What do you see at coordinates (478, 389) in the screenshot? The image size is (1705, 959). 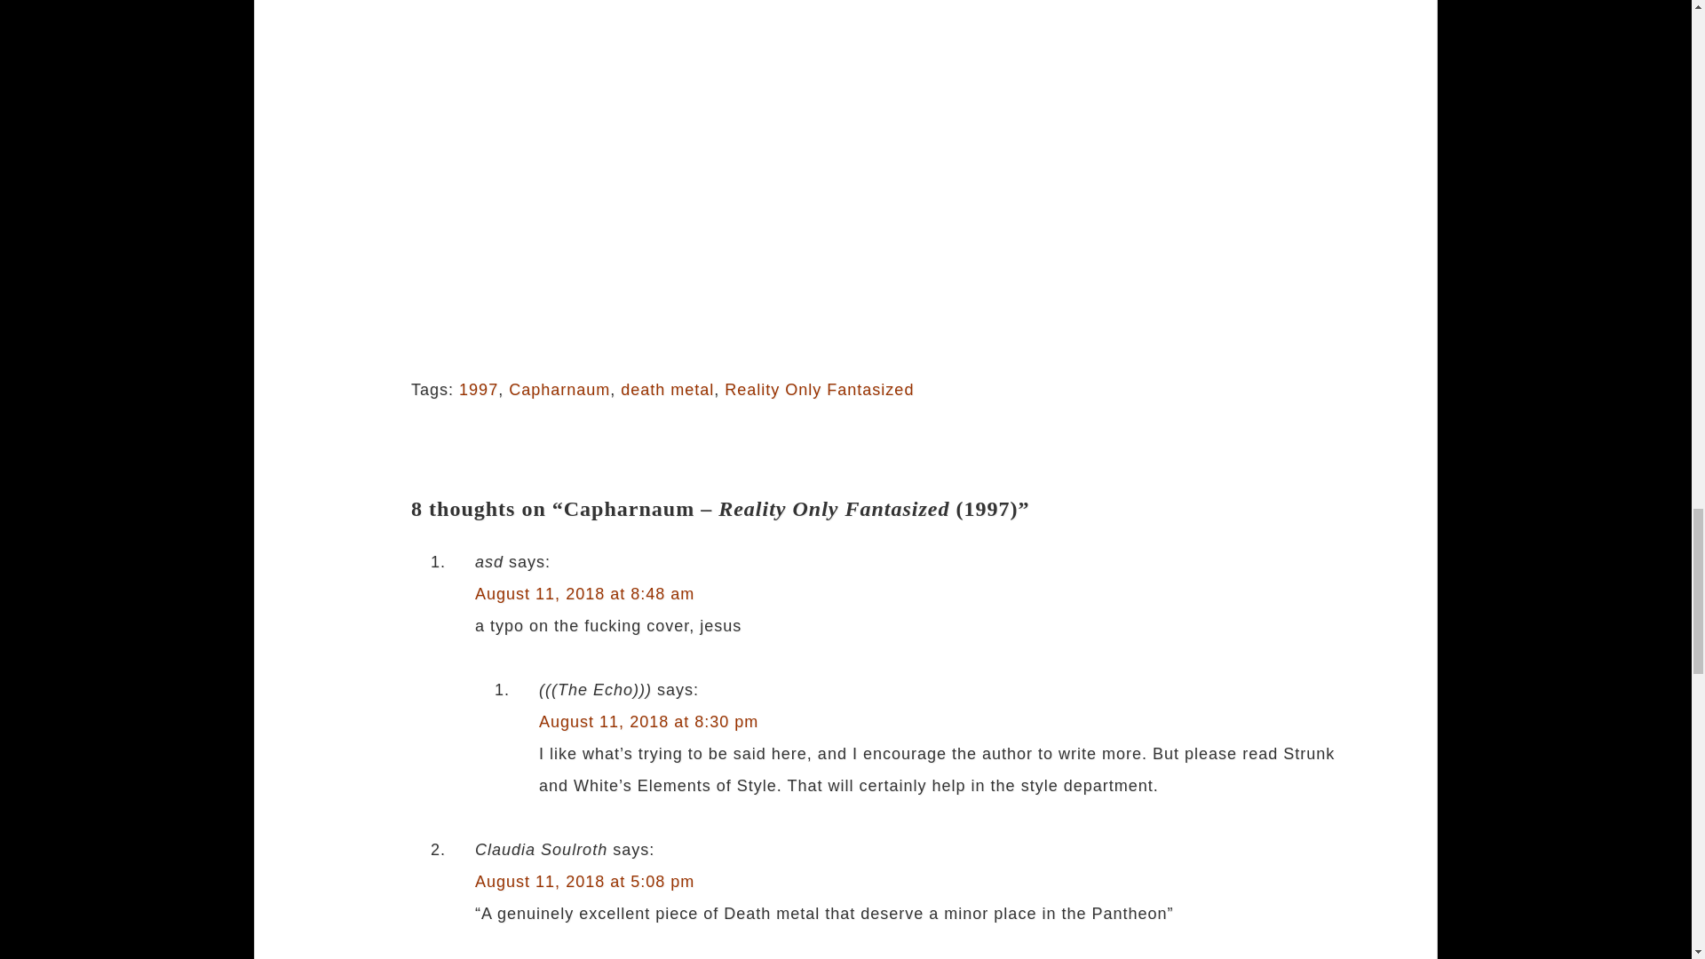 I see `1997` at bounding box center [478, 389].